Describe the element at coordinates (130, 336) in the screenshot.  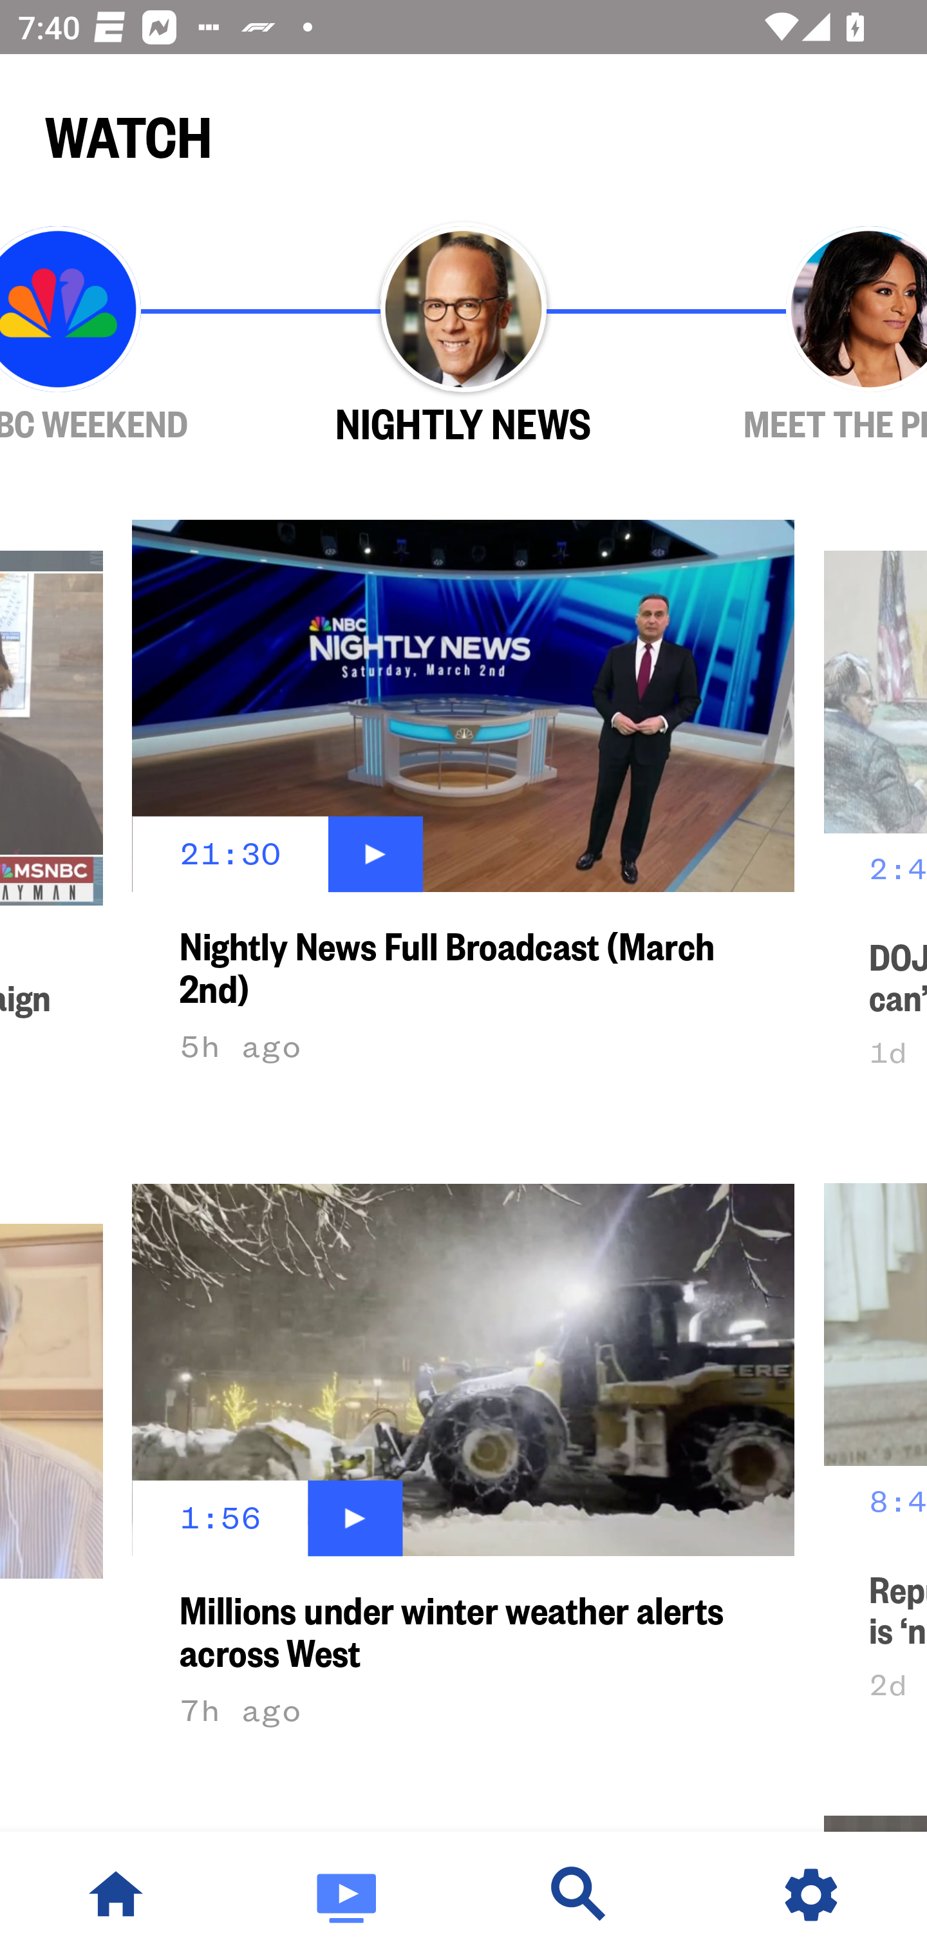
I see `MSNBC WEEKEND` at that location.